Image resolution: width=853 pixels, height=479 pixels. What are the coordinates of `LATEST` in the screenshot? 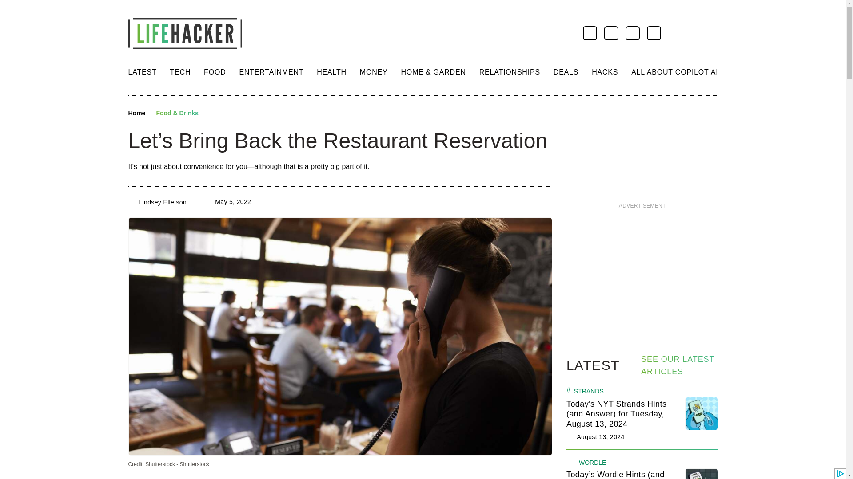 It's located at (142, 72).